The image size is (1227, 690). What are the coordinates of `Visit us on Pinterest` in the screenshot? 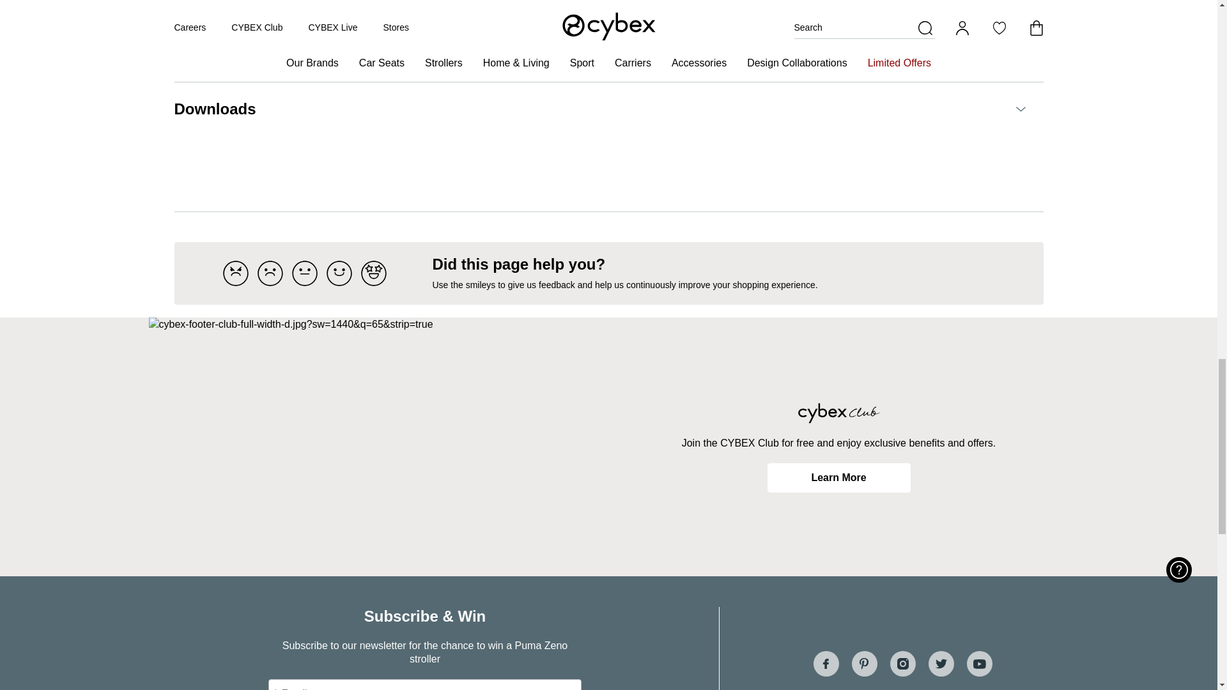 It's located at (864, 664).